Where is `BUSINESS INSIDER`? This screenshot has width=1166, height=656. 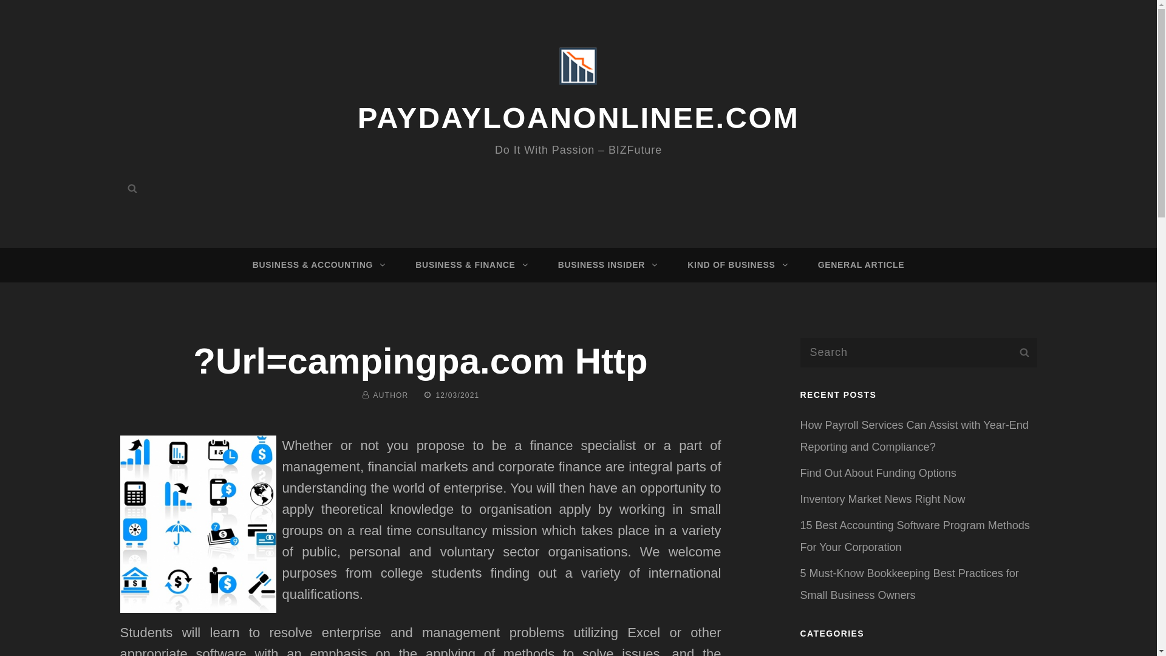 BUSINESS INSIDER is located at coordinates (605, 265).